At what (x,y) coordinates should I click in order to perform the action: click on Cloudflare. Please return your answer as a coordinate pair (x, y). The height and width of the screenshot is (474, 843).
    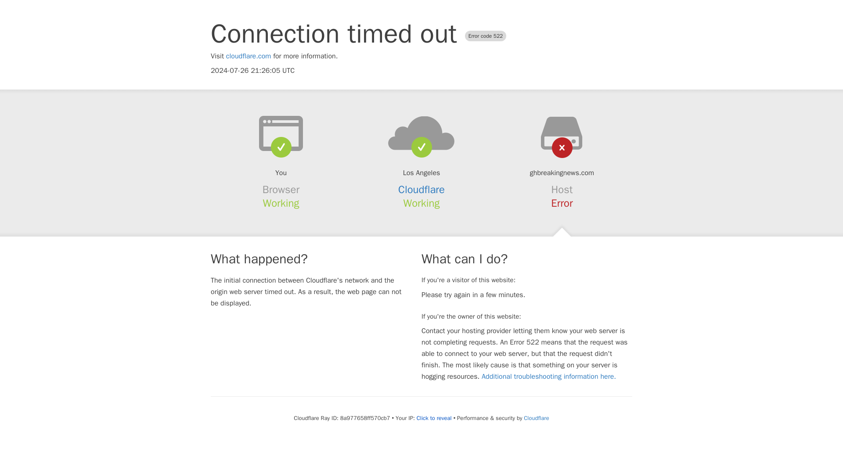
    Looking at the image, I should click on (536, 418).